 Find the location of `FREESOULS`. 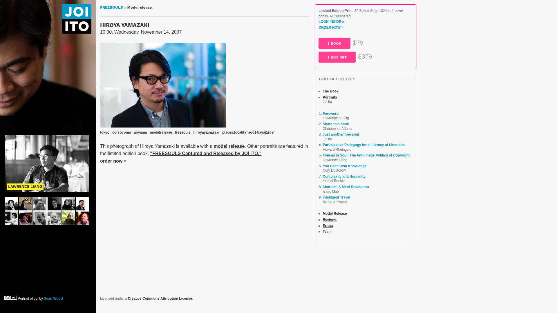

FREESOULS is located at coordinates (111, 8).